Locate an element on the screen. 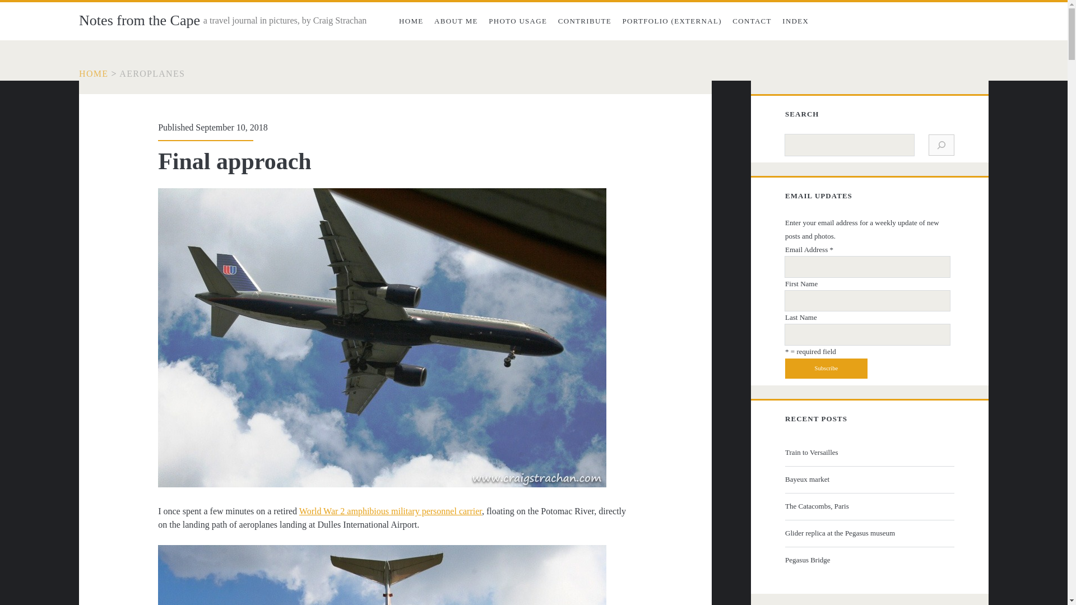  HOME is located at coordinates (411, 21).